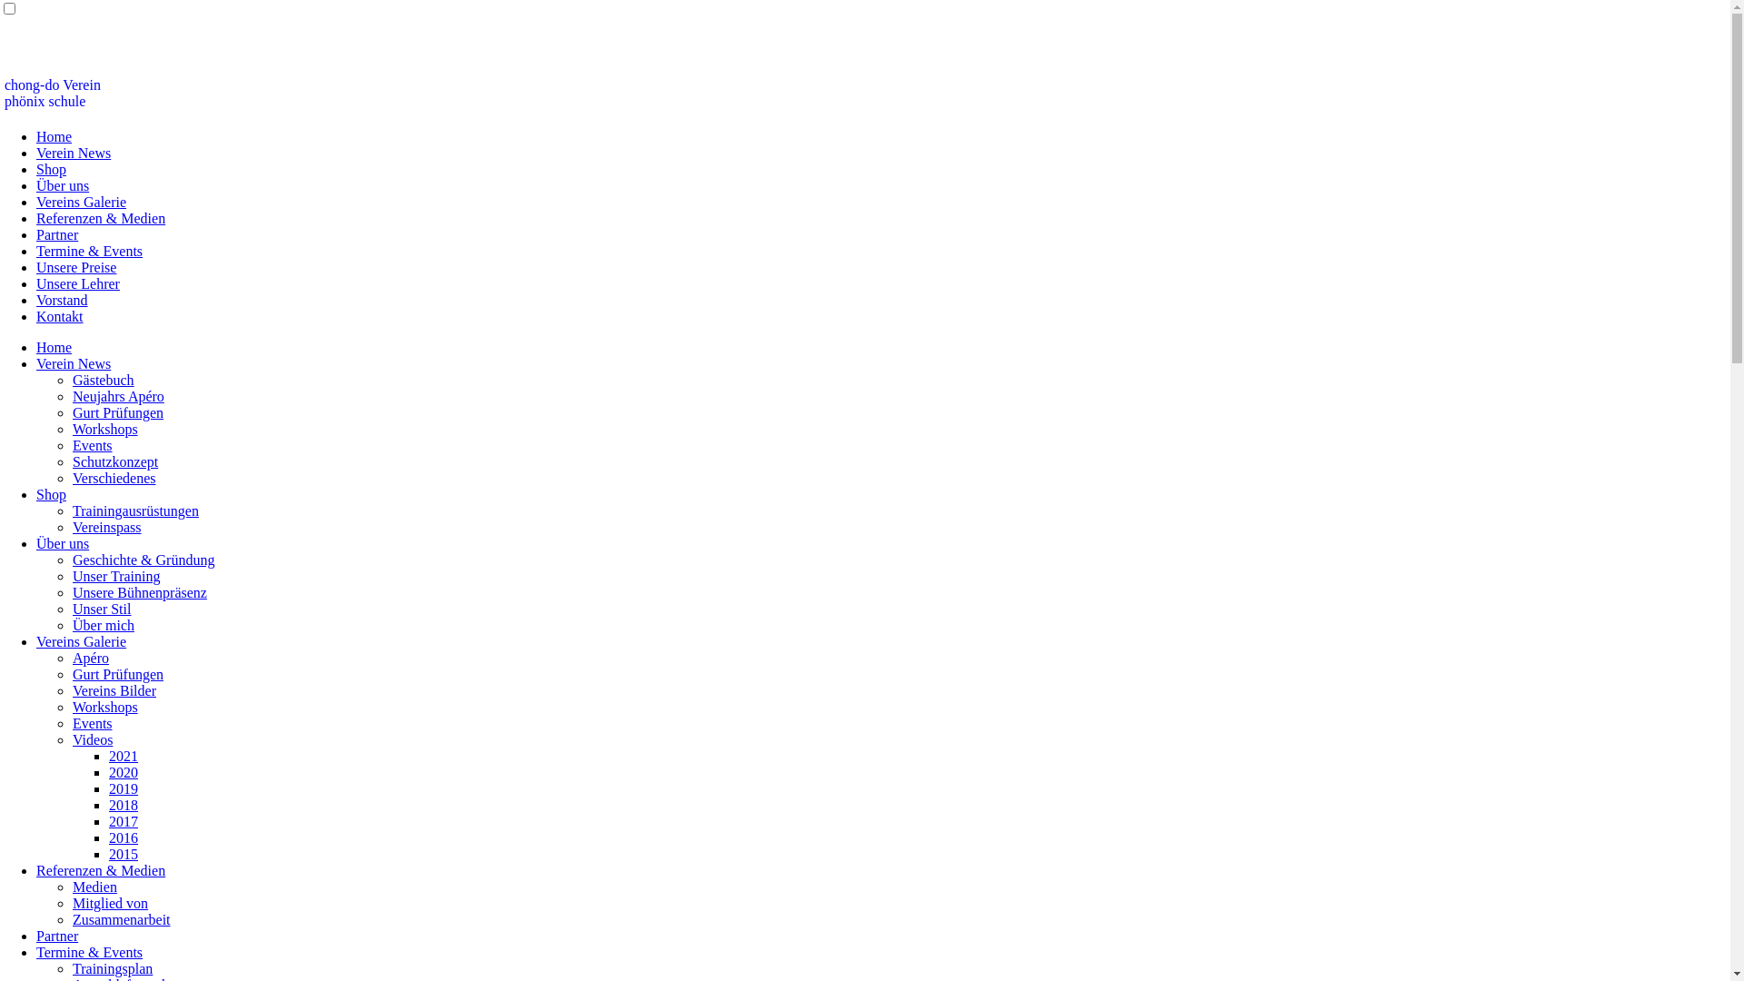 The height and width of the screenshot is (981, 1744). Describe the element at coordinates (124, 805) in the screenshot. I see `2018` at that location.